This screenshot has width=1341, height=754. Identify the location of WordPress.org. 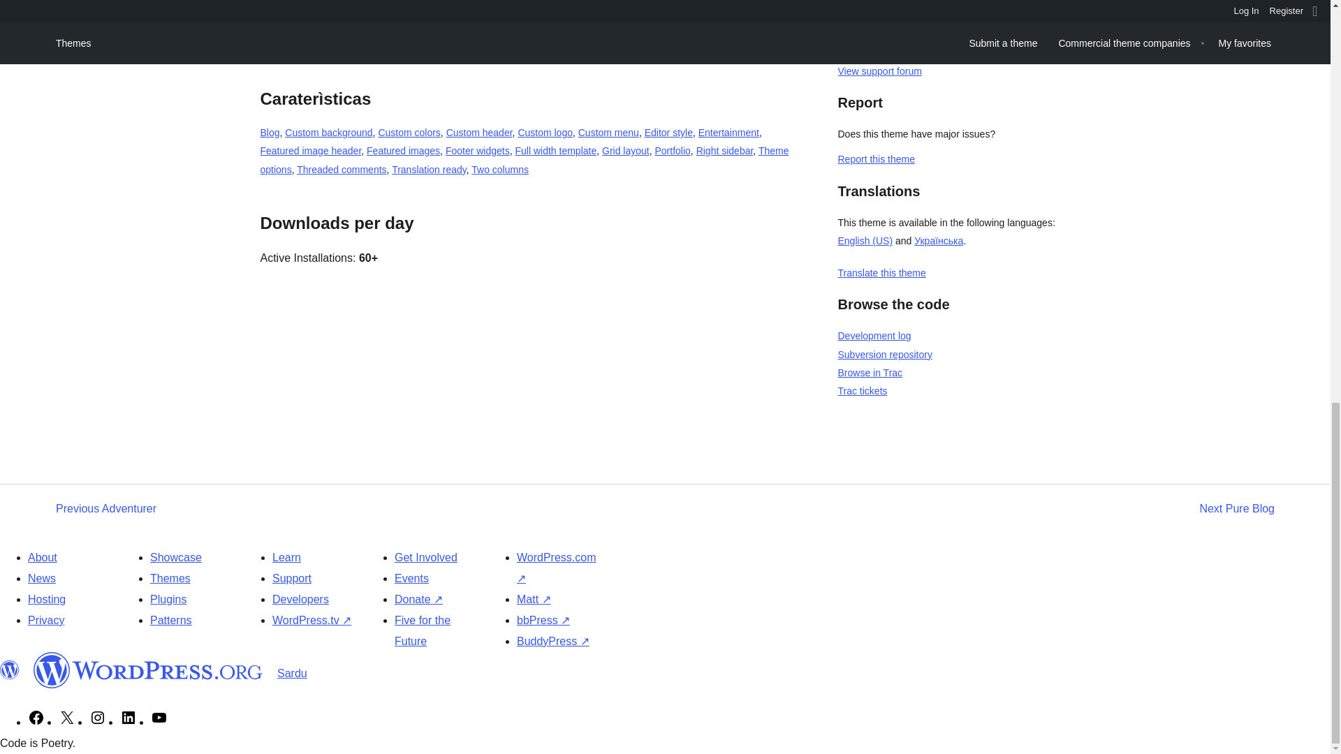
(148, 670).